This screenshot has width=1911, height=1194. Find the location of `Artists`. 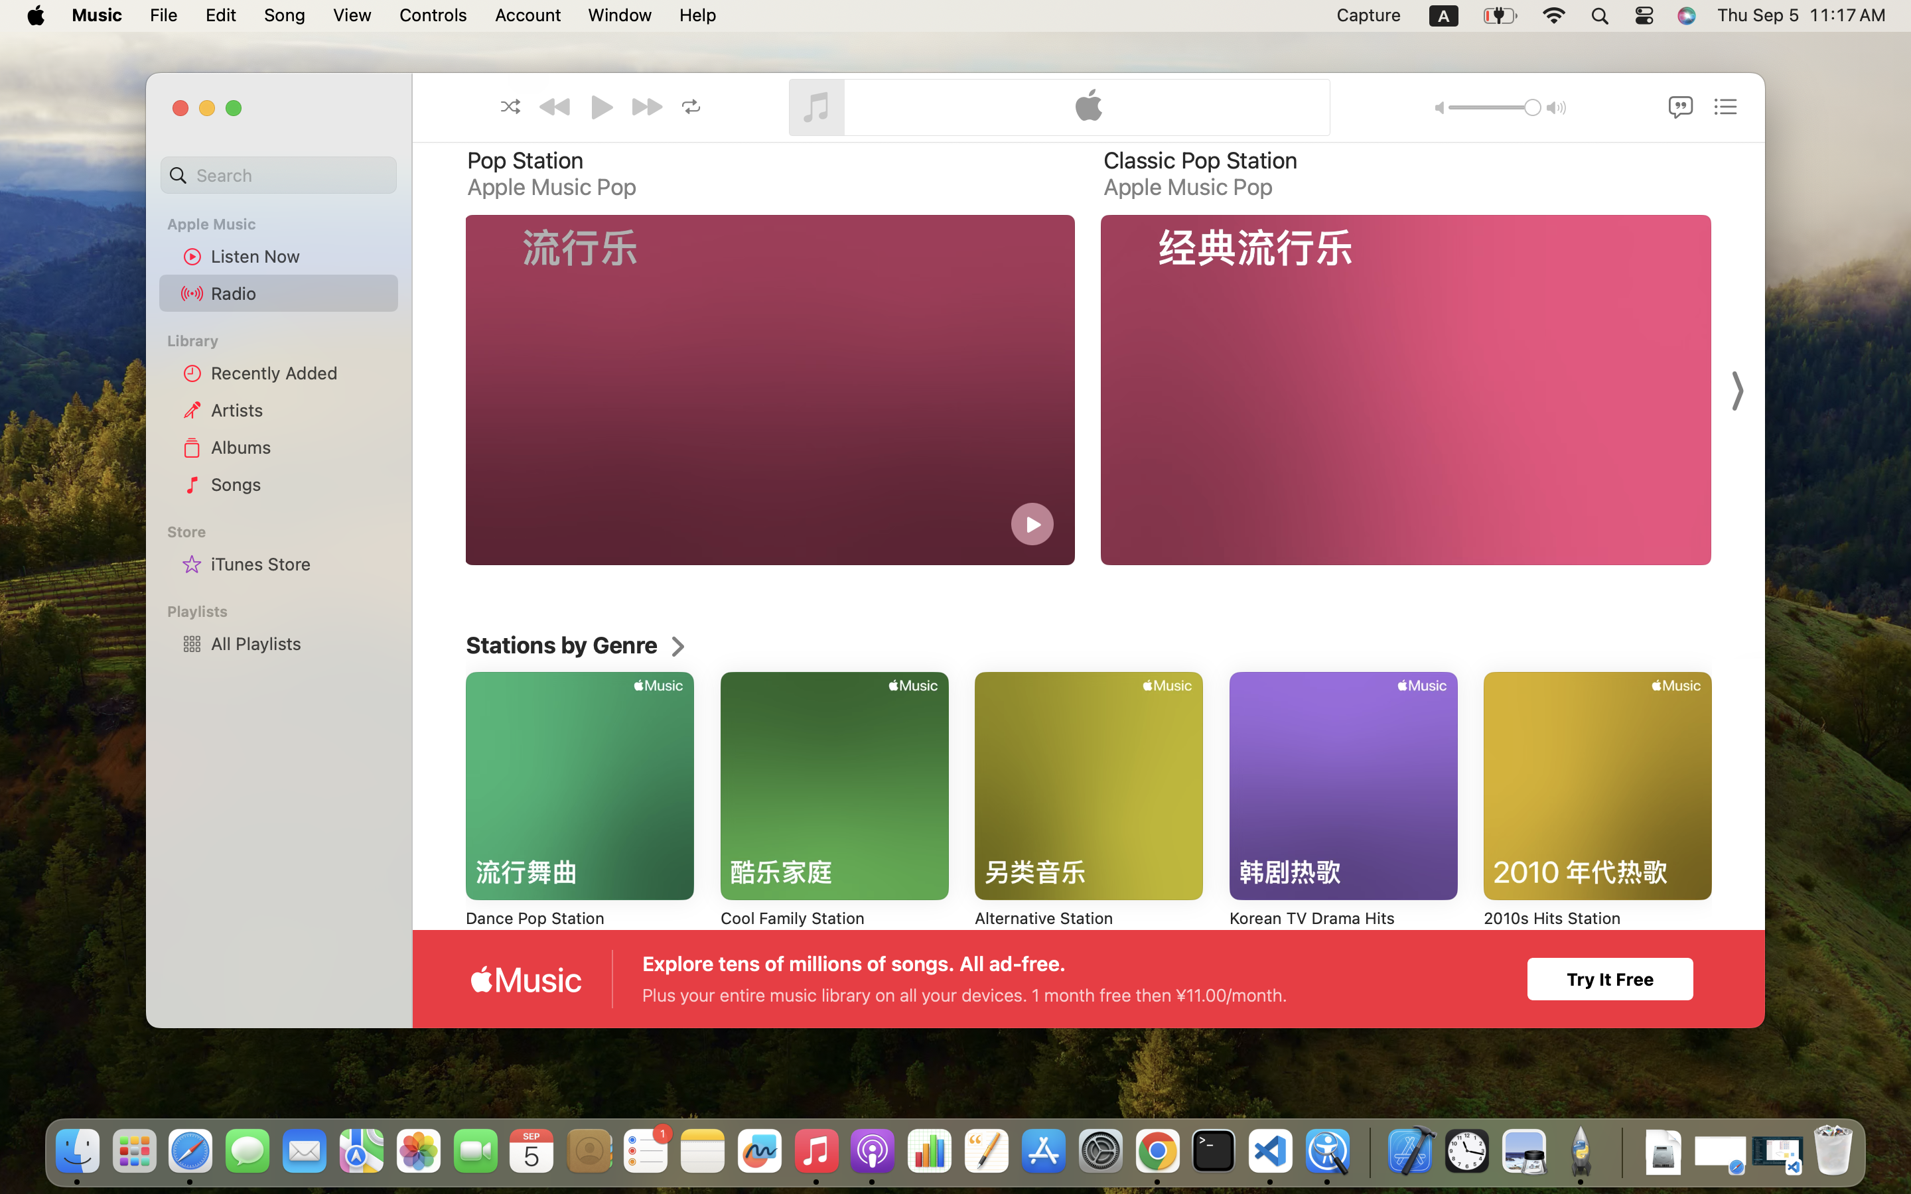

Artists is located at coordinates (299, 410).